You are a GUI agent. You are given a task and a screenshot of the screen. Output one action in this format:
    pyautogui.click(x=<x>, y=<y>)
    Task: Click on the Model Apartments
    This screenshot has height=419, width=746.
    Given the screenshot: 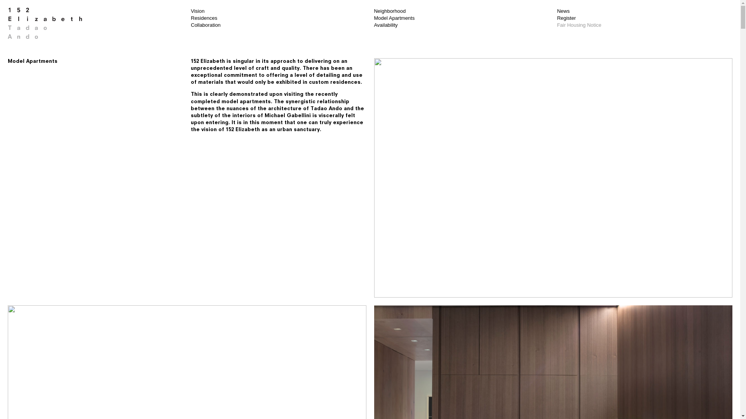 What is the action you would take?
    pyautogui.click(x=394, y=18)
    